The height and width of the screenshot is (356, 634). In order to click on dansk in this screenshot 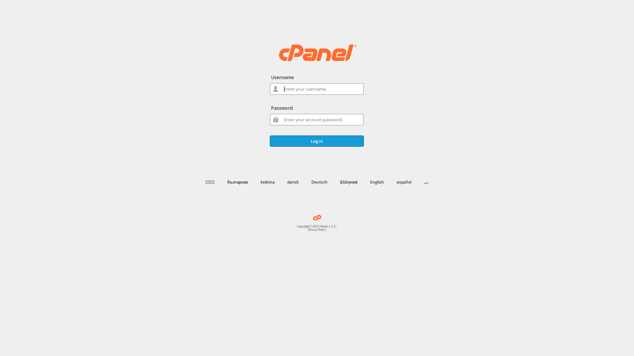, I will do `click(293, 182)`.